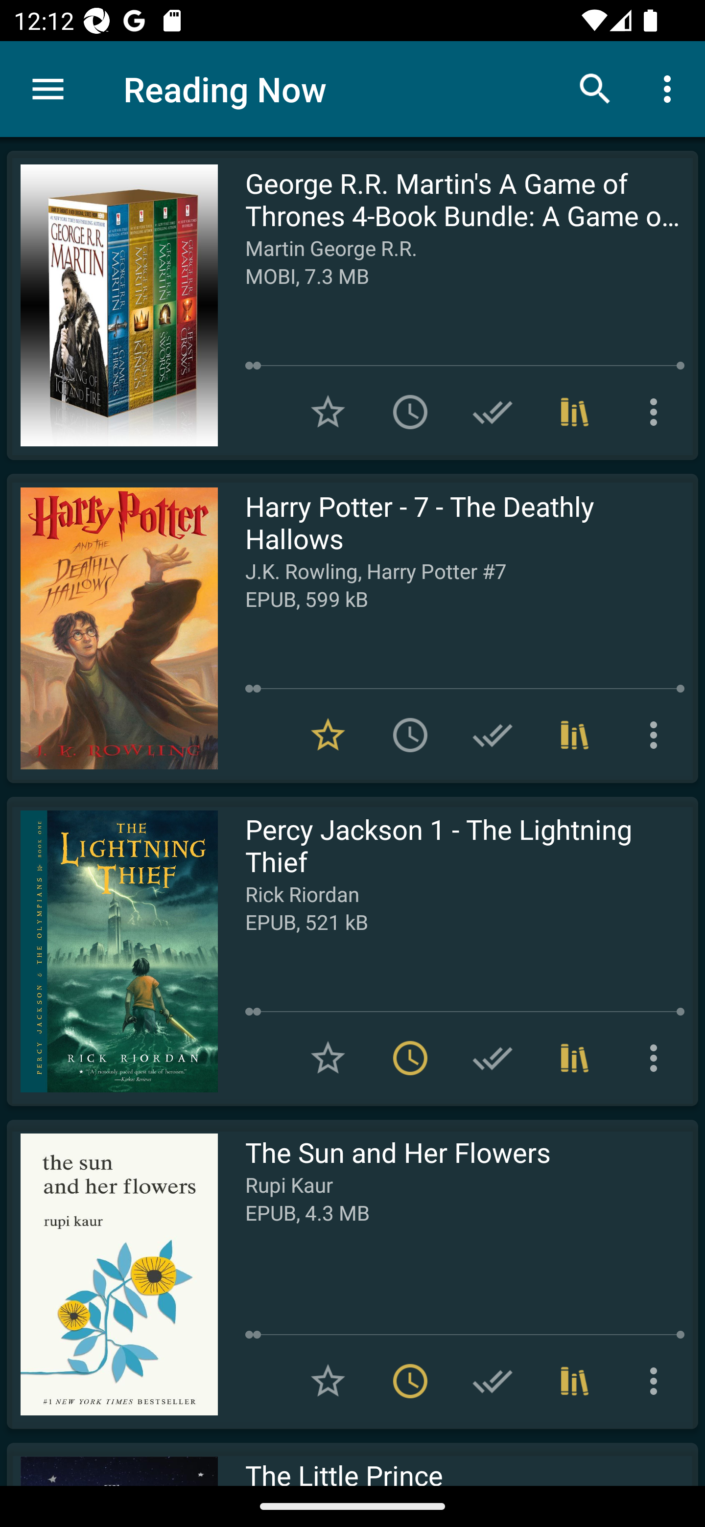  What do you see at coordinates (410, 734) in the screenshot?
I see `Add to To read` at bounding box center [410, 734].